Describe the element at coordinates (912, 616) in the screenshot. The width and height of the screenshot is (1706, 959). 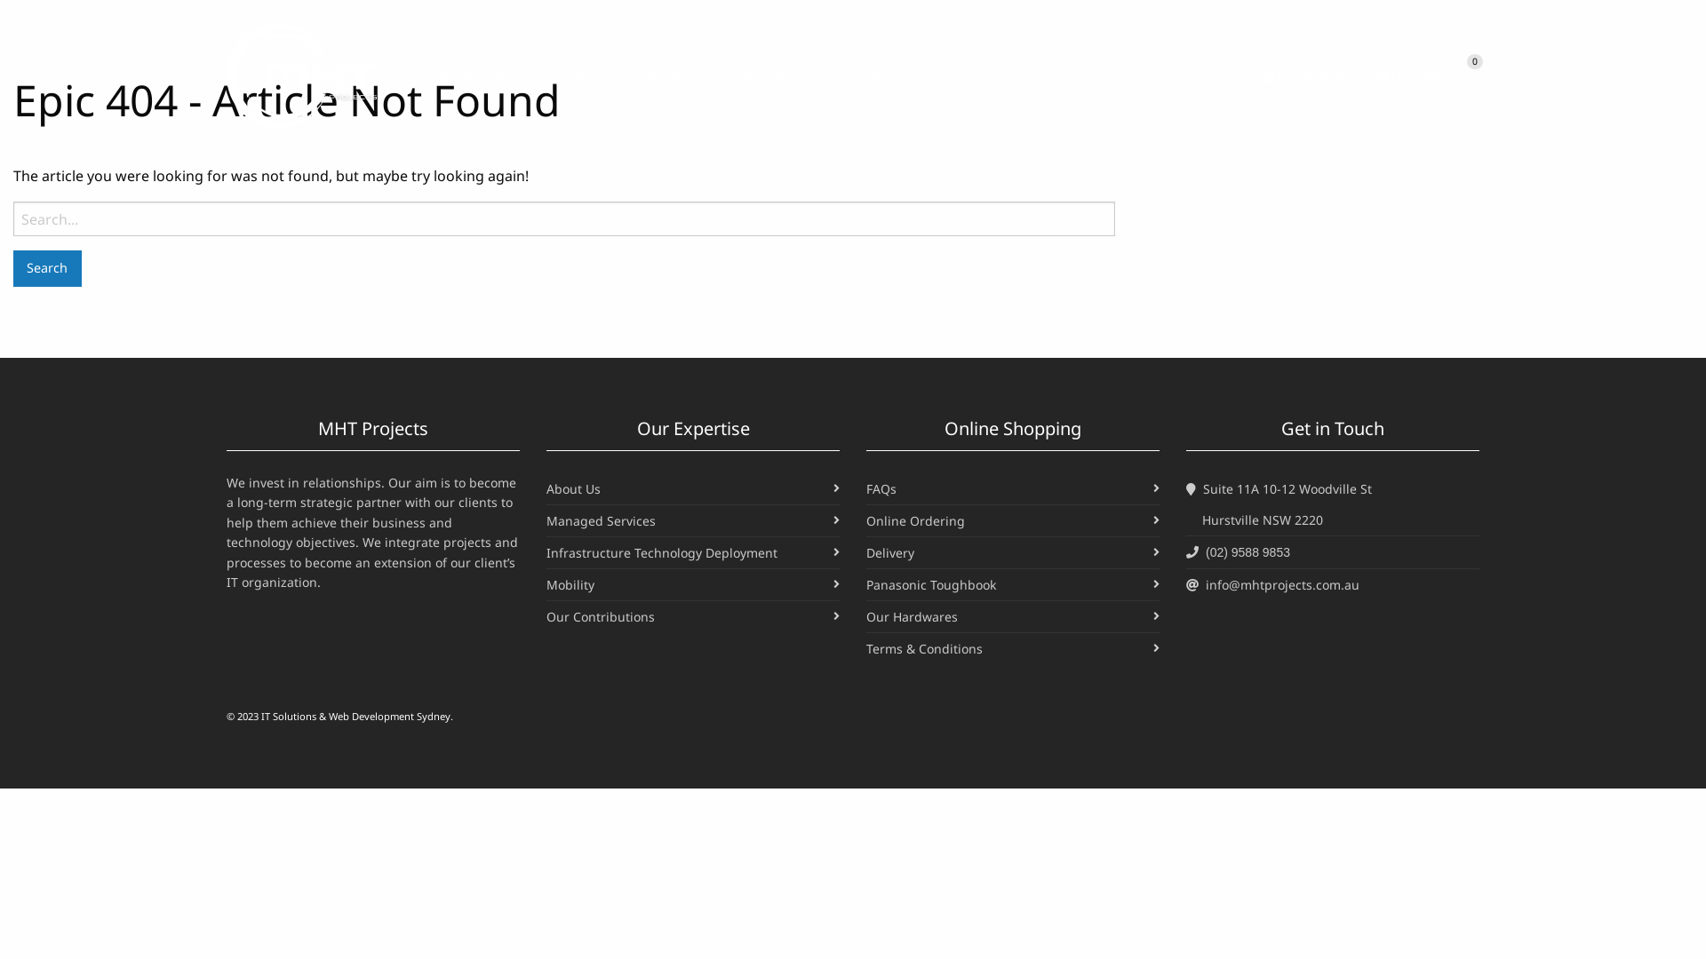
I see `Our Hardwares` at that location.